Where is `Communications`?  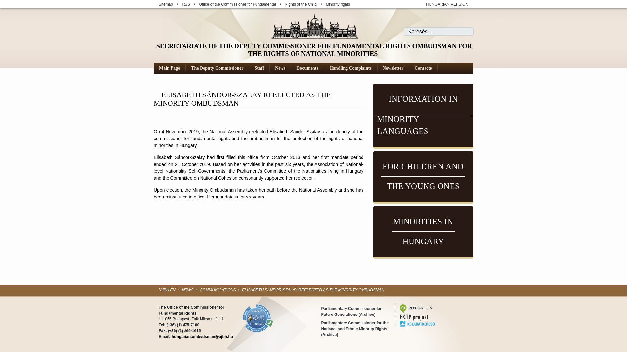
Communications is located at coordinates (219, 290).